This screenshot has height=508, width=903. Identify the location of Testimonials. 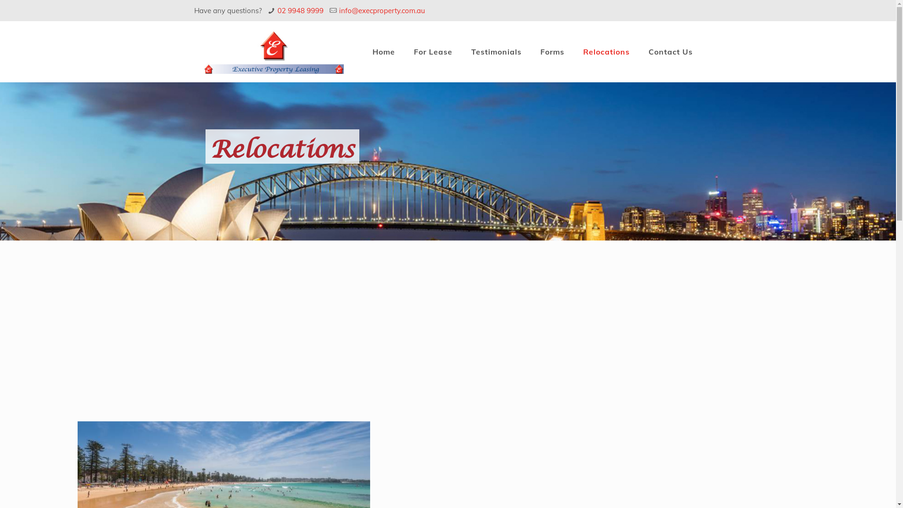
(497, 52).